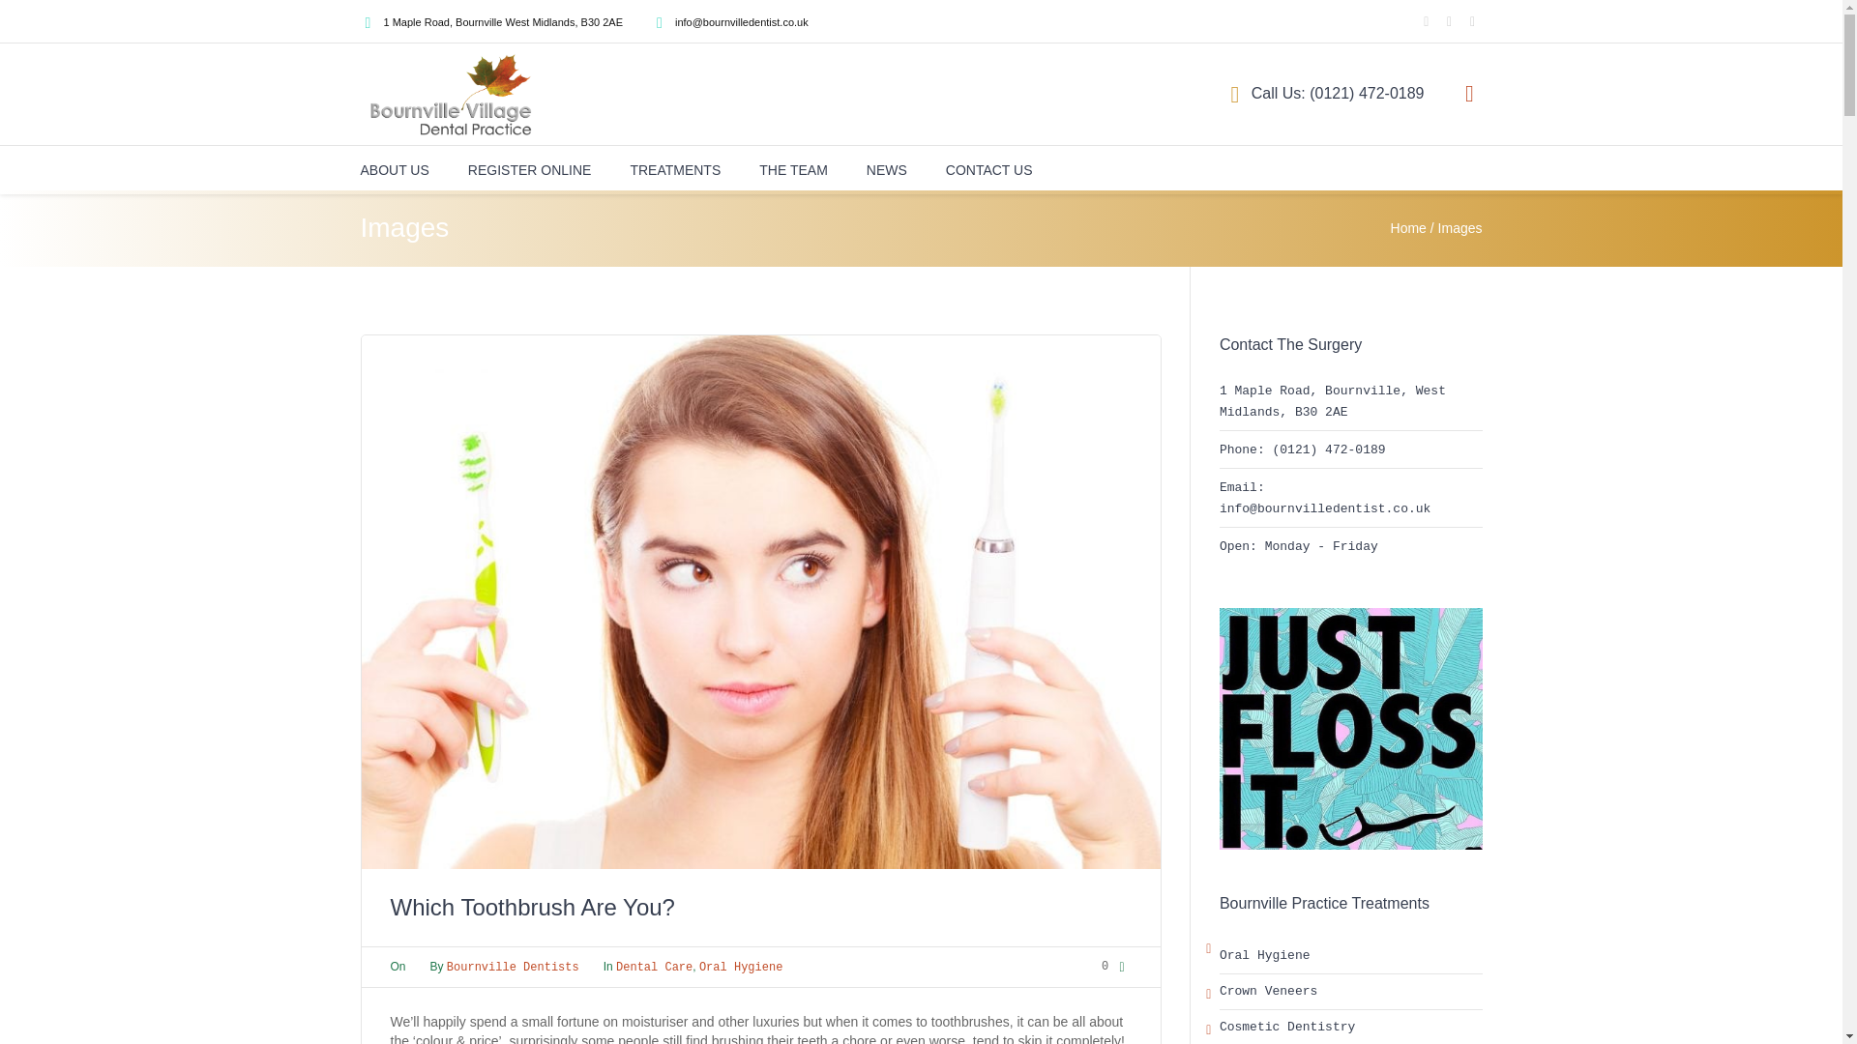  Describe the element at coordinates (674, 170) in the screenshot. I see `TREATMENTS` at that location.